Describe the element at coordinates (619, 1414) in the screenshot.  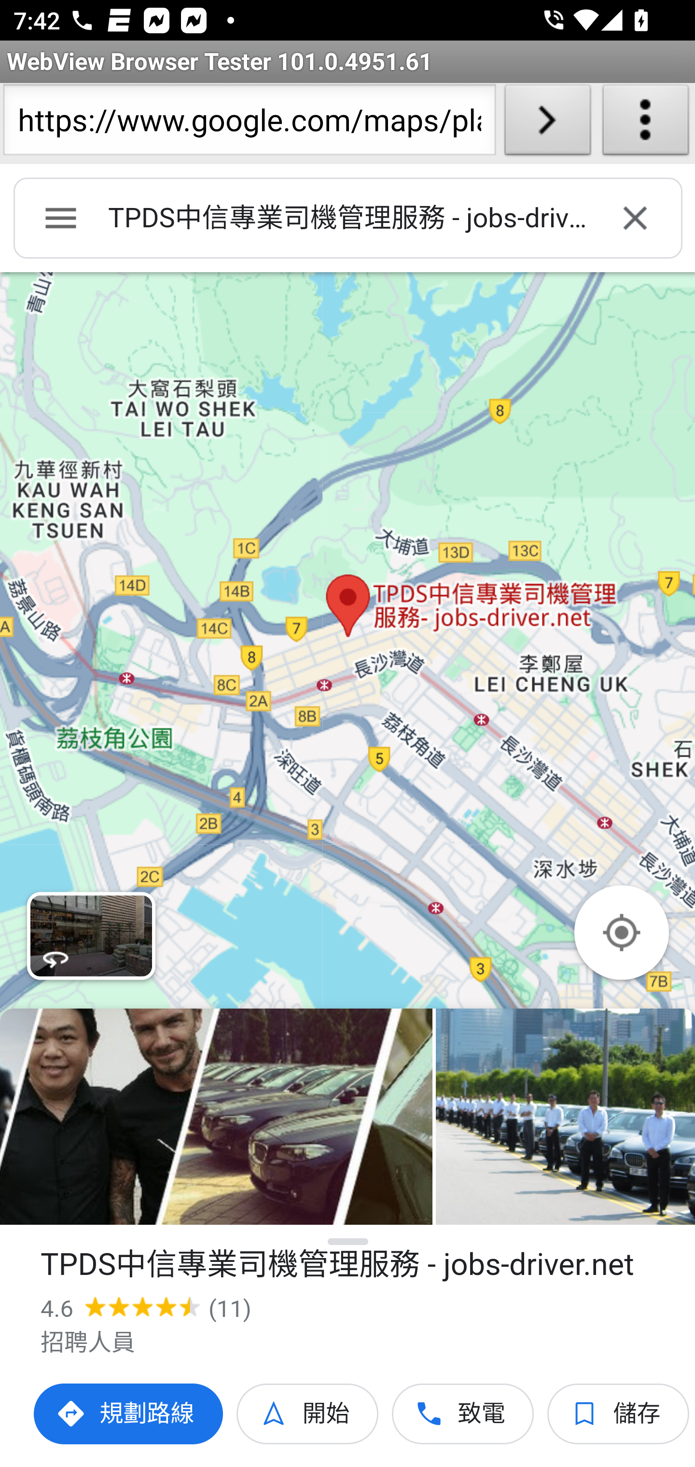
I see `將「TPDS中信專業司機管理服務 - jobs-driver.net」儲存至清單中` at that location.